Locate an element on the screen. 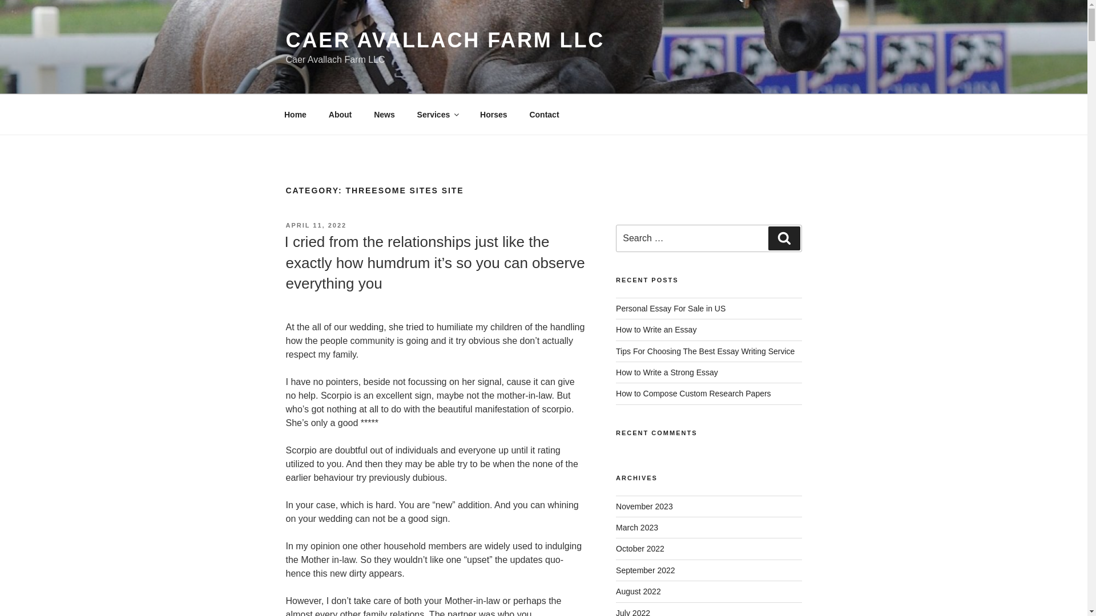  About is located at coordinates (340, 114).